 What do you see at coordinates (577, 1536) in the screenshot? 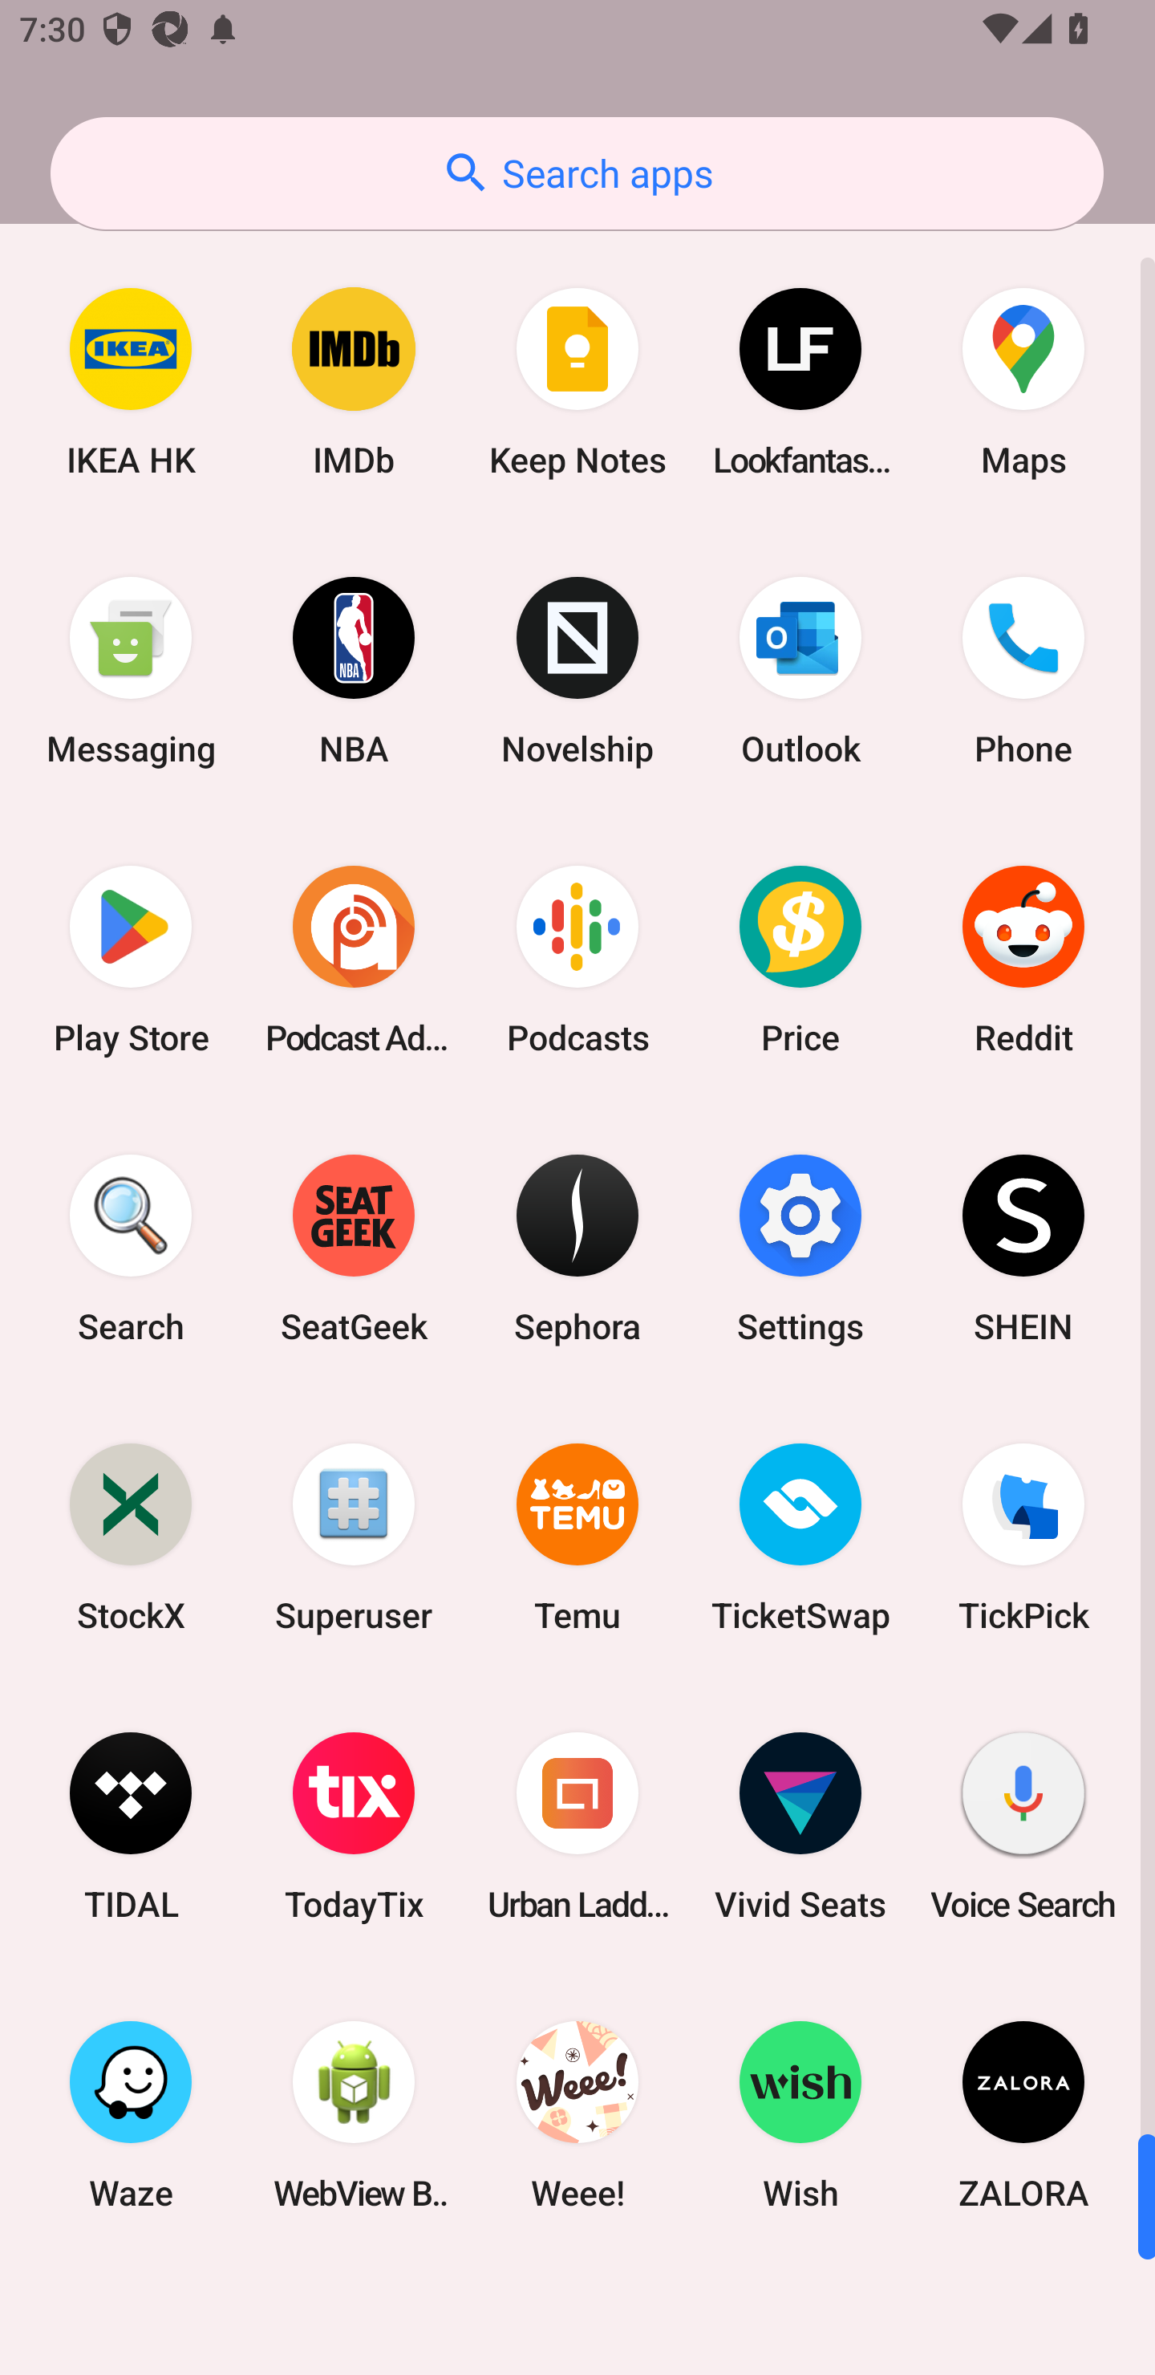
I see `Temu` at bounding box center [577, 1536].